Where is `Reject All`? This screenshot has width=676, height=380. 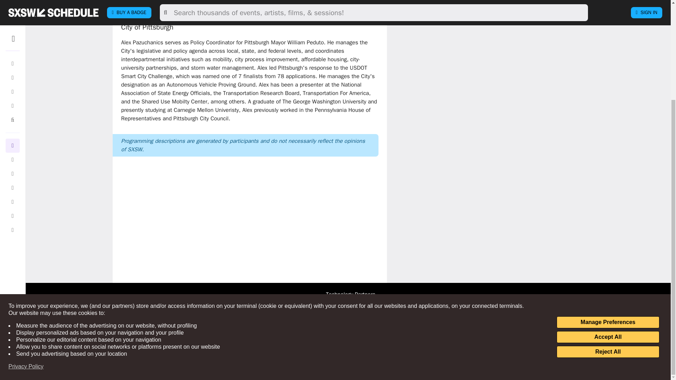
Reject All is located at coordinates (608, 221).